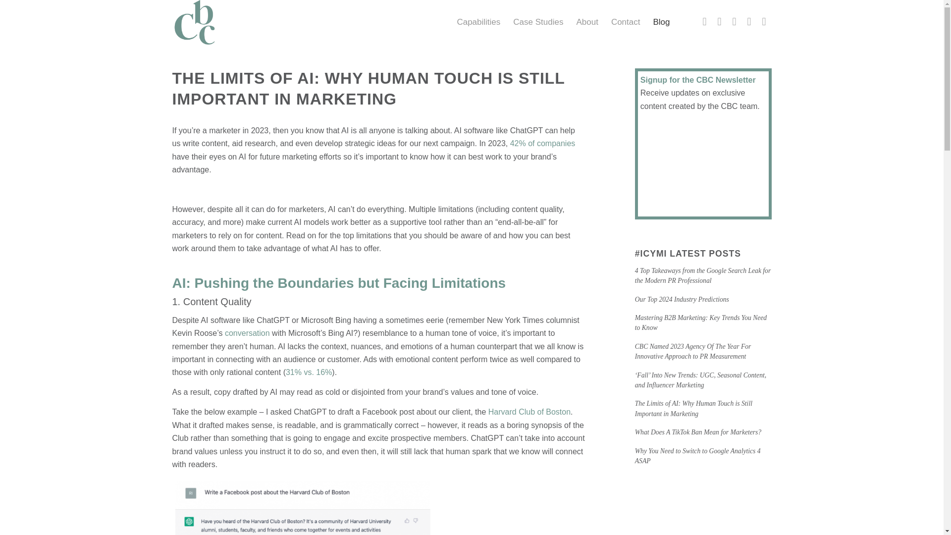 This screenshot has height=535, width=951. I want to click on Contact, so click(626, 22).